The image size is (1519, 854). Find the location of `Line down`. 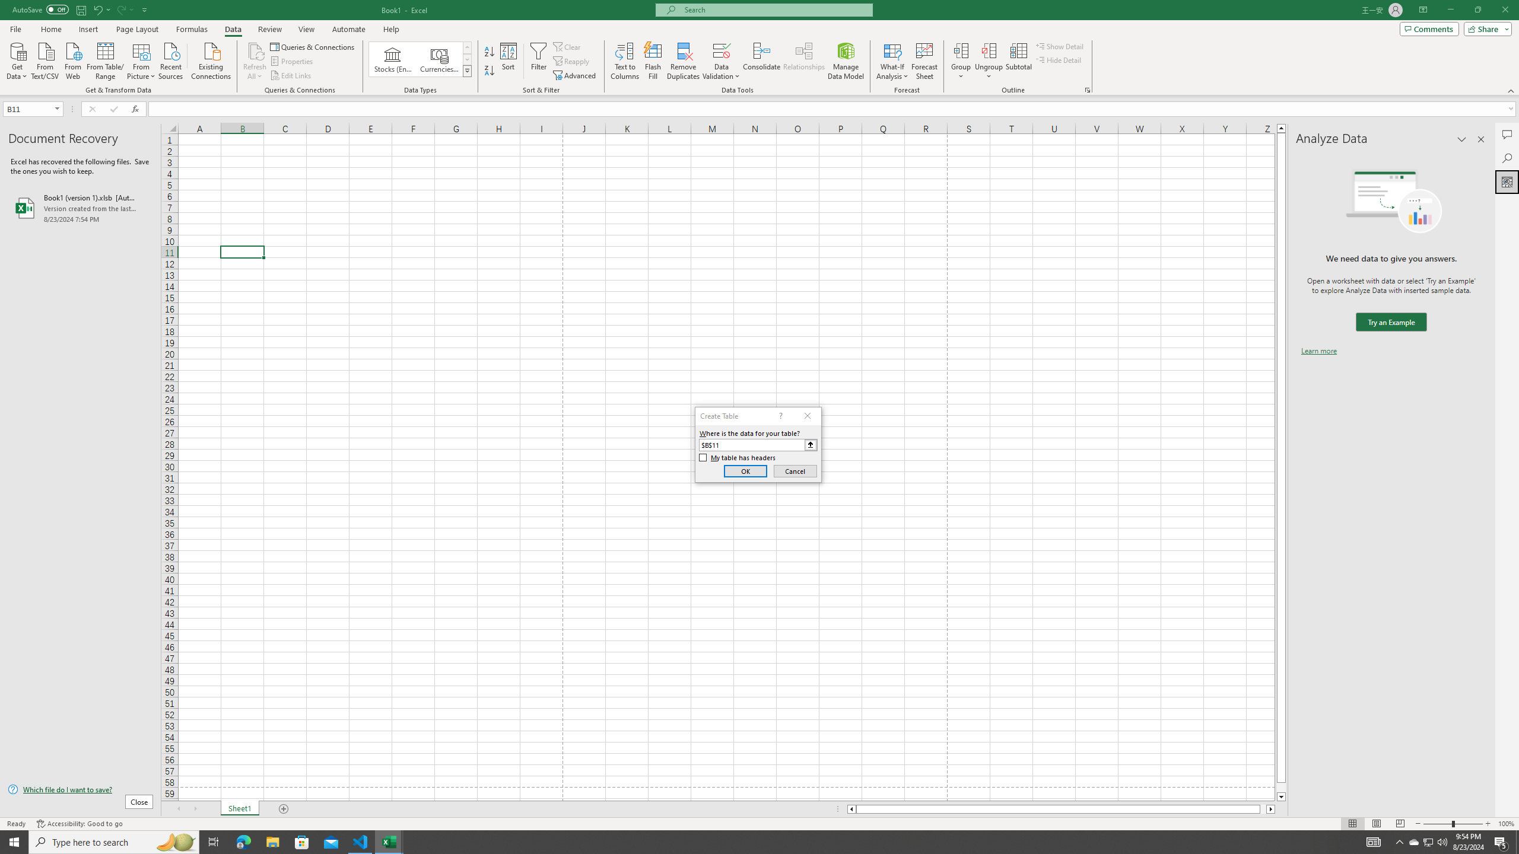

Line down is located at coordinates (1281, 797).